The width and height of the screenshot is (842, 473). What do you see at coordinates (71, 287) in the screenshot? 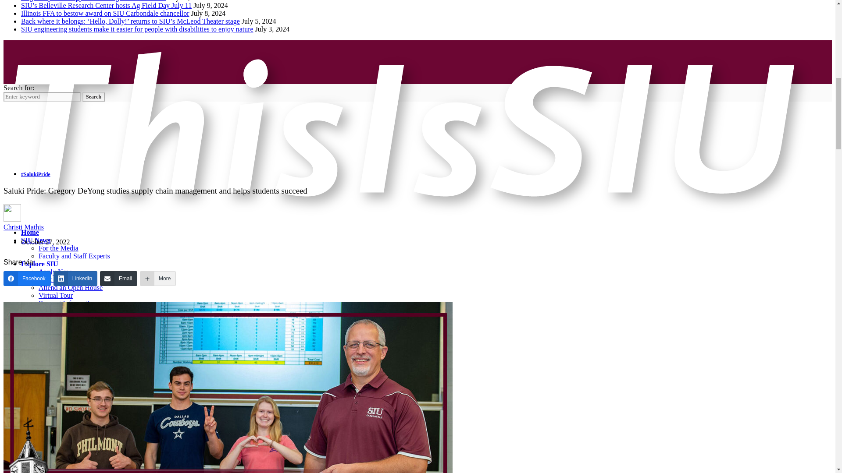
I see `Attend an Open House` at bounding box center [71, 287].